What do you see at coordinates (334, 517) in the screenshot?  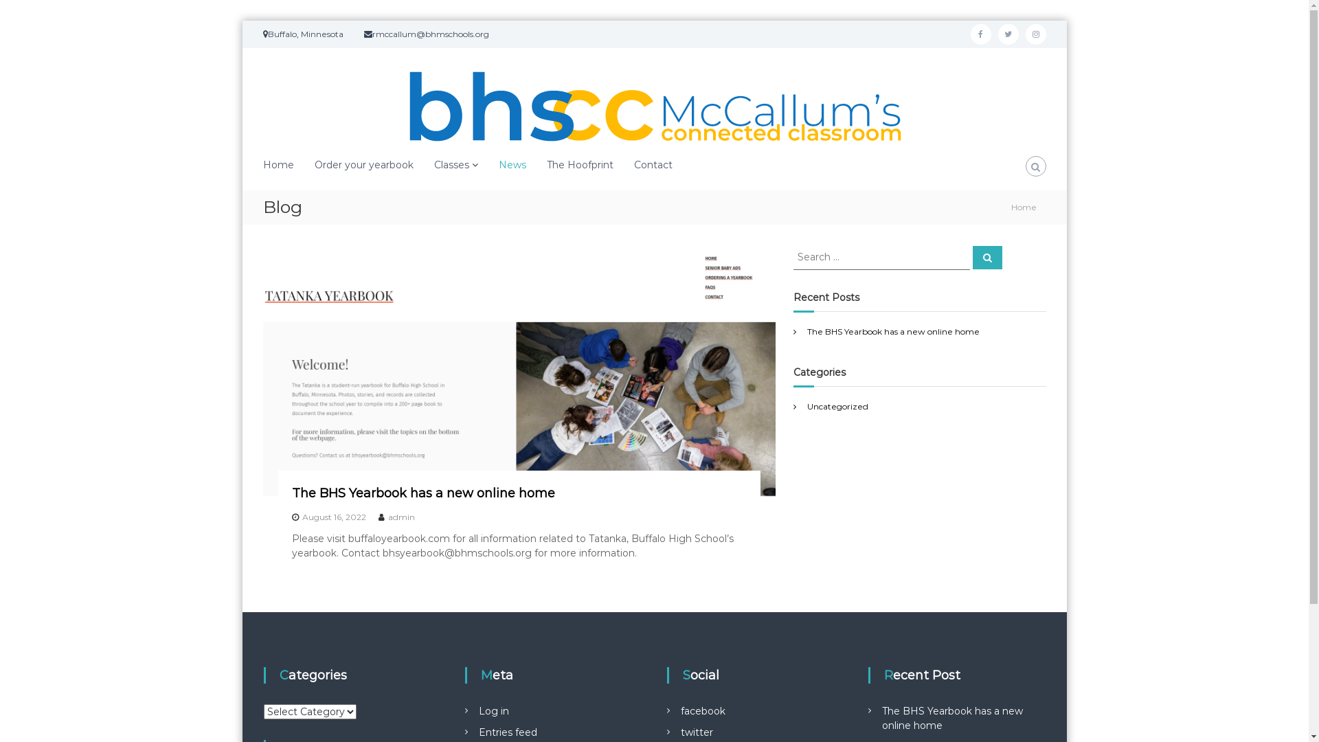 I see `August 16, 2022` at bounding box center [334, 517].